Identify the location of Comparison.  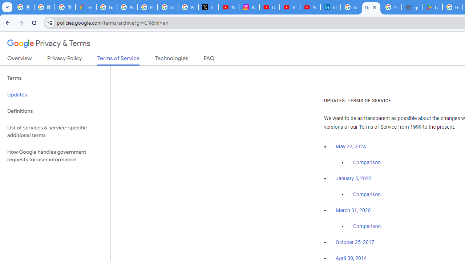
(367, 227).